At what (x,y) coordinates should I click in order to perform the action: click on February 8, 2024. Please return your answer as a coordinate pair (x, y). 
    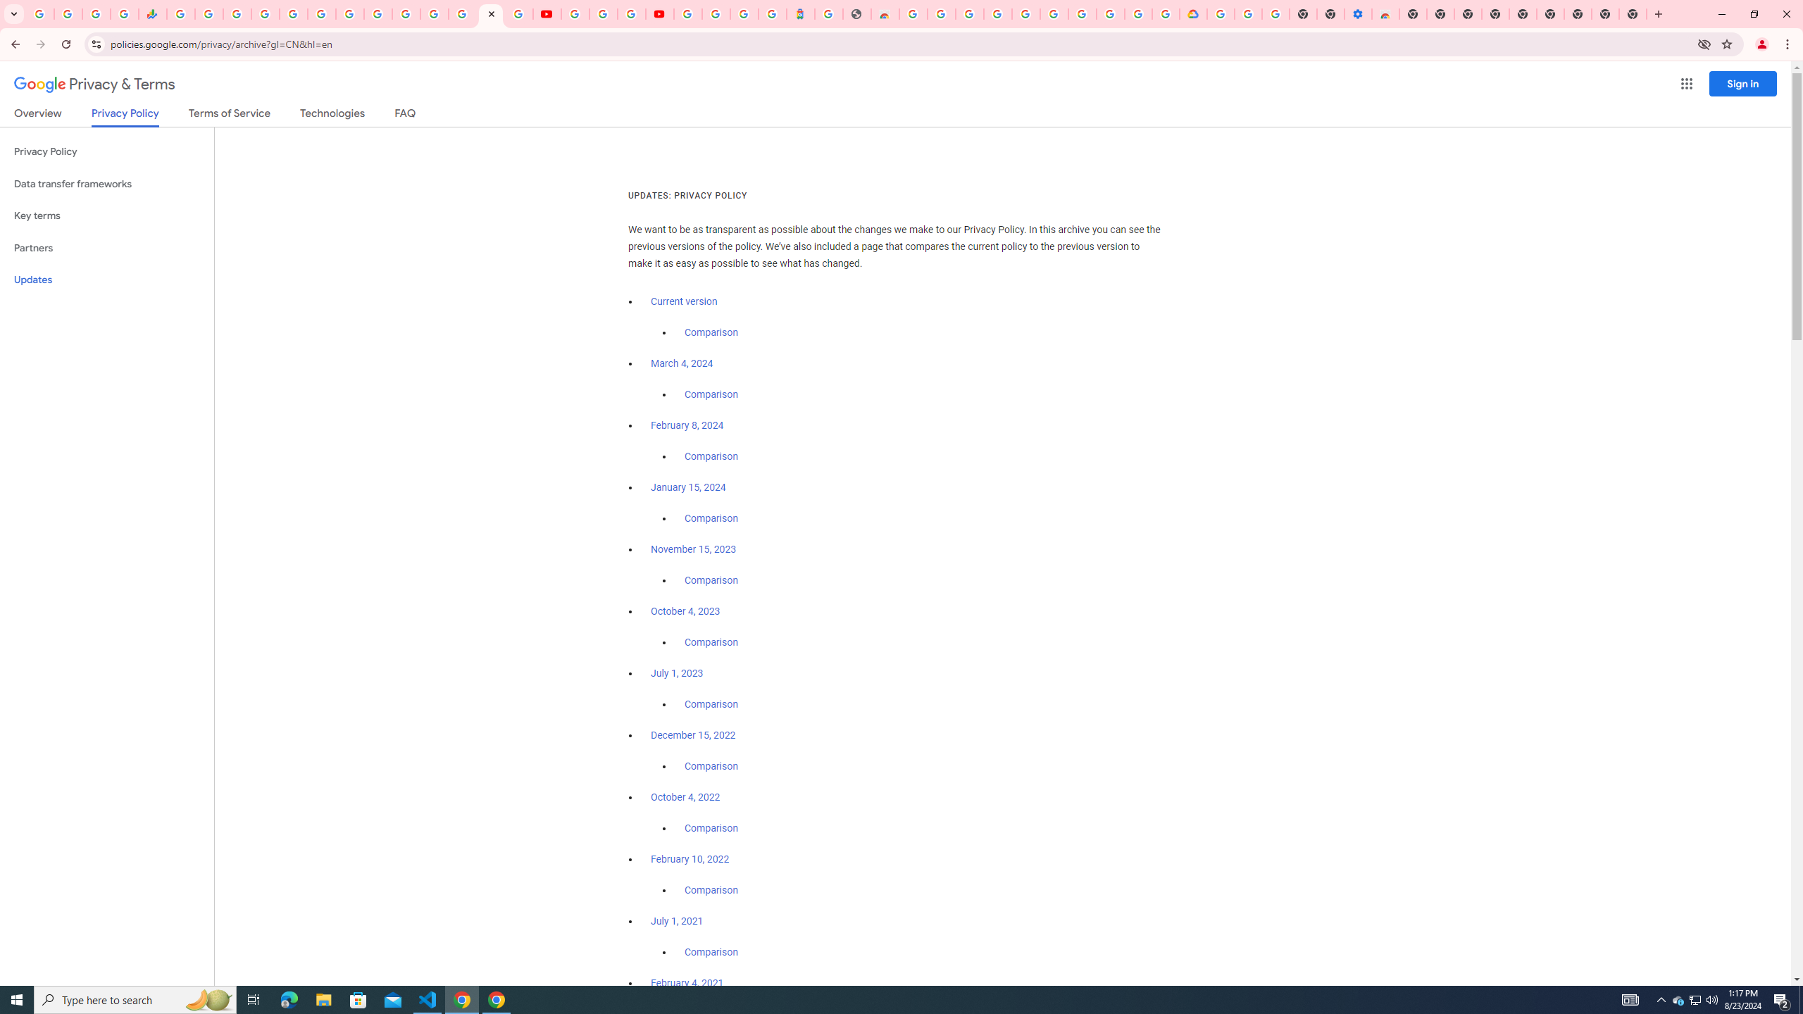
    Looking at the image, I should click on (687, 425).